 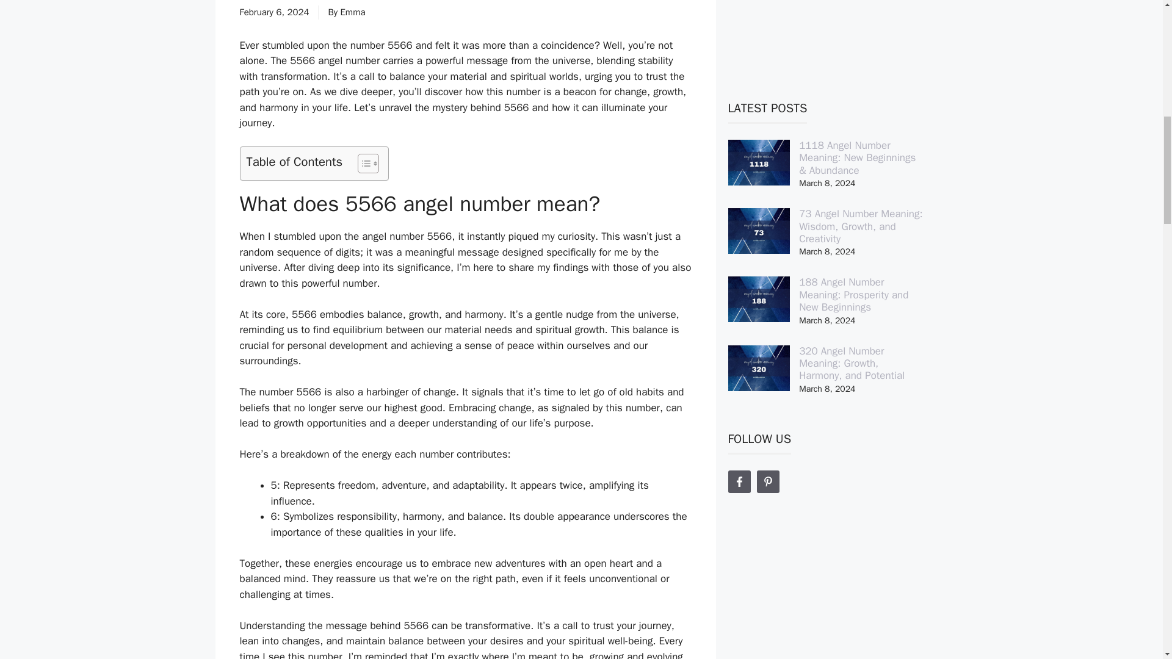 I want to click on 73 Angel Number Meaning: Wisdom, Growth, and Creativity, so click(x=861, y=226).